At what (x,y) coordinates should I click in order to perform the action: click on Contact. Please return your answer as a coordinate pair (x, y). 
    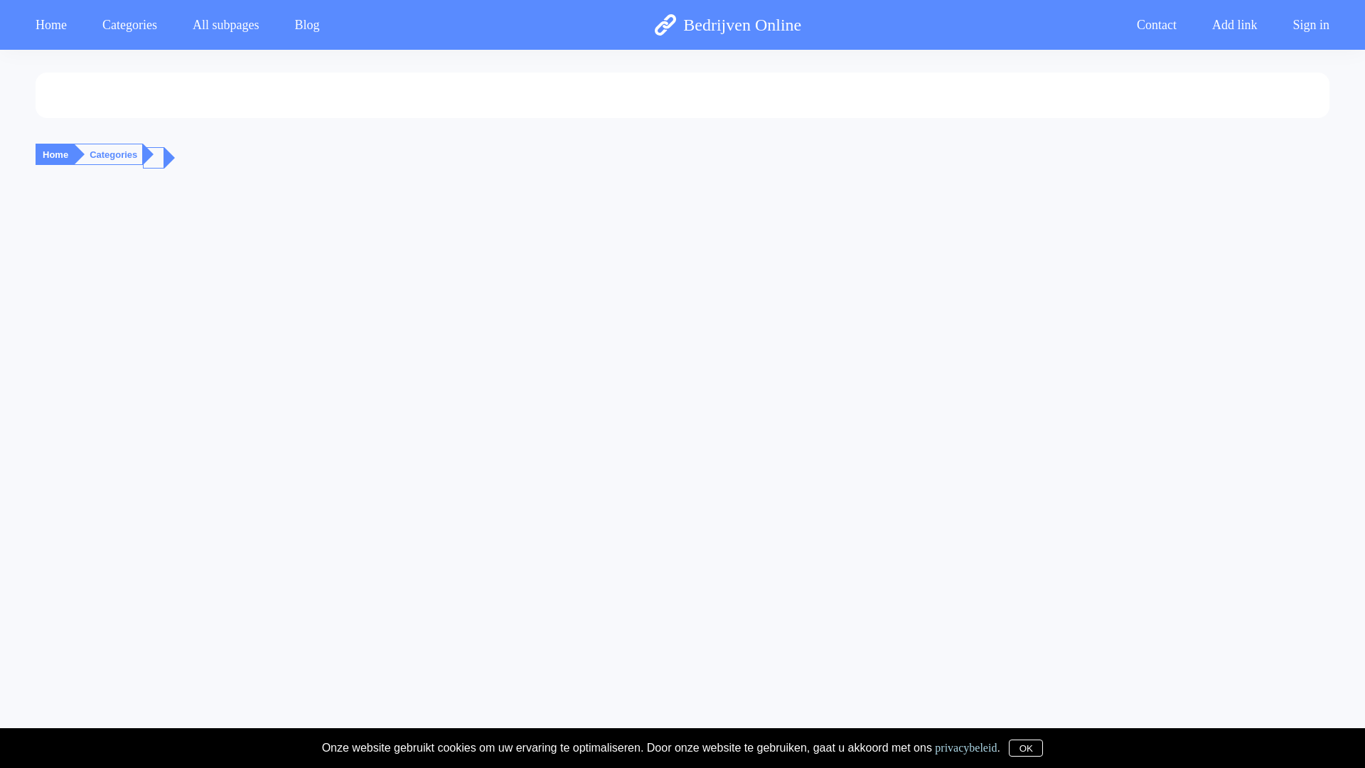
    Looking at the image, I should click on (798, 754).